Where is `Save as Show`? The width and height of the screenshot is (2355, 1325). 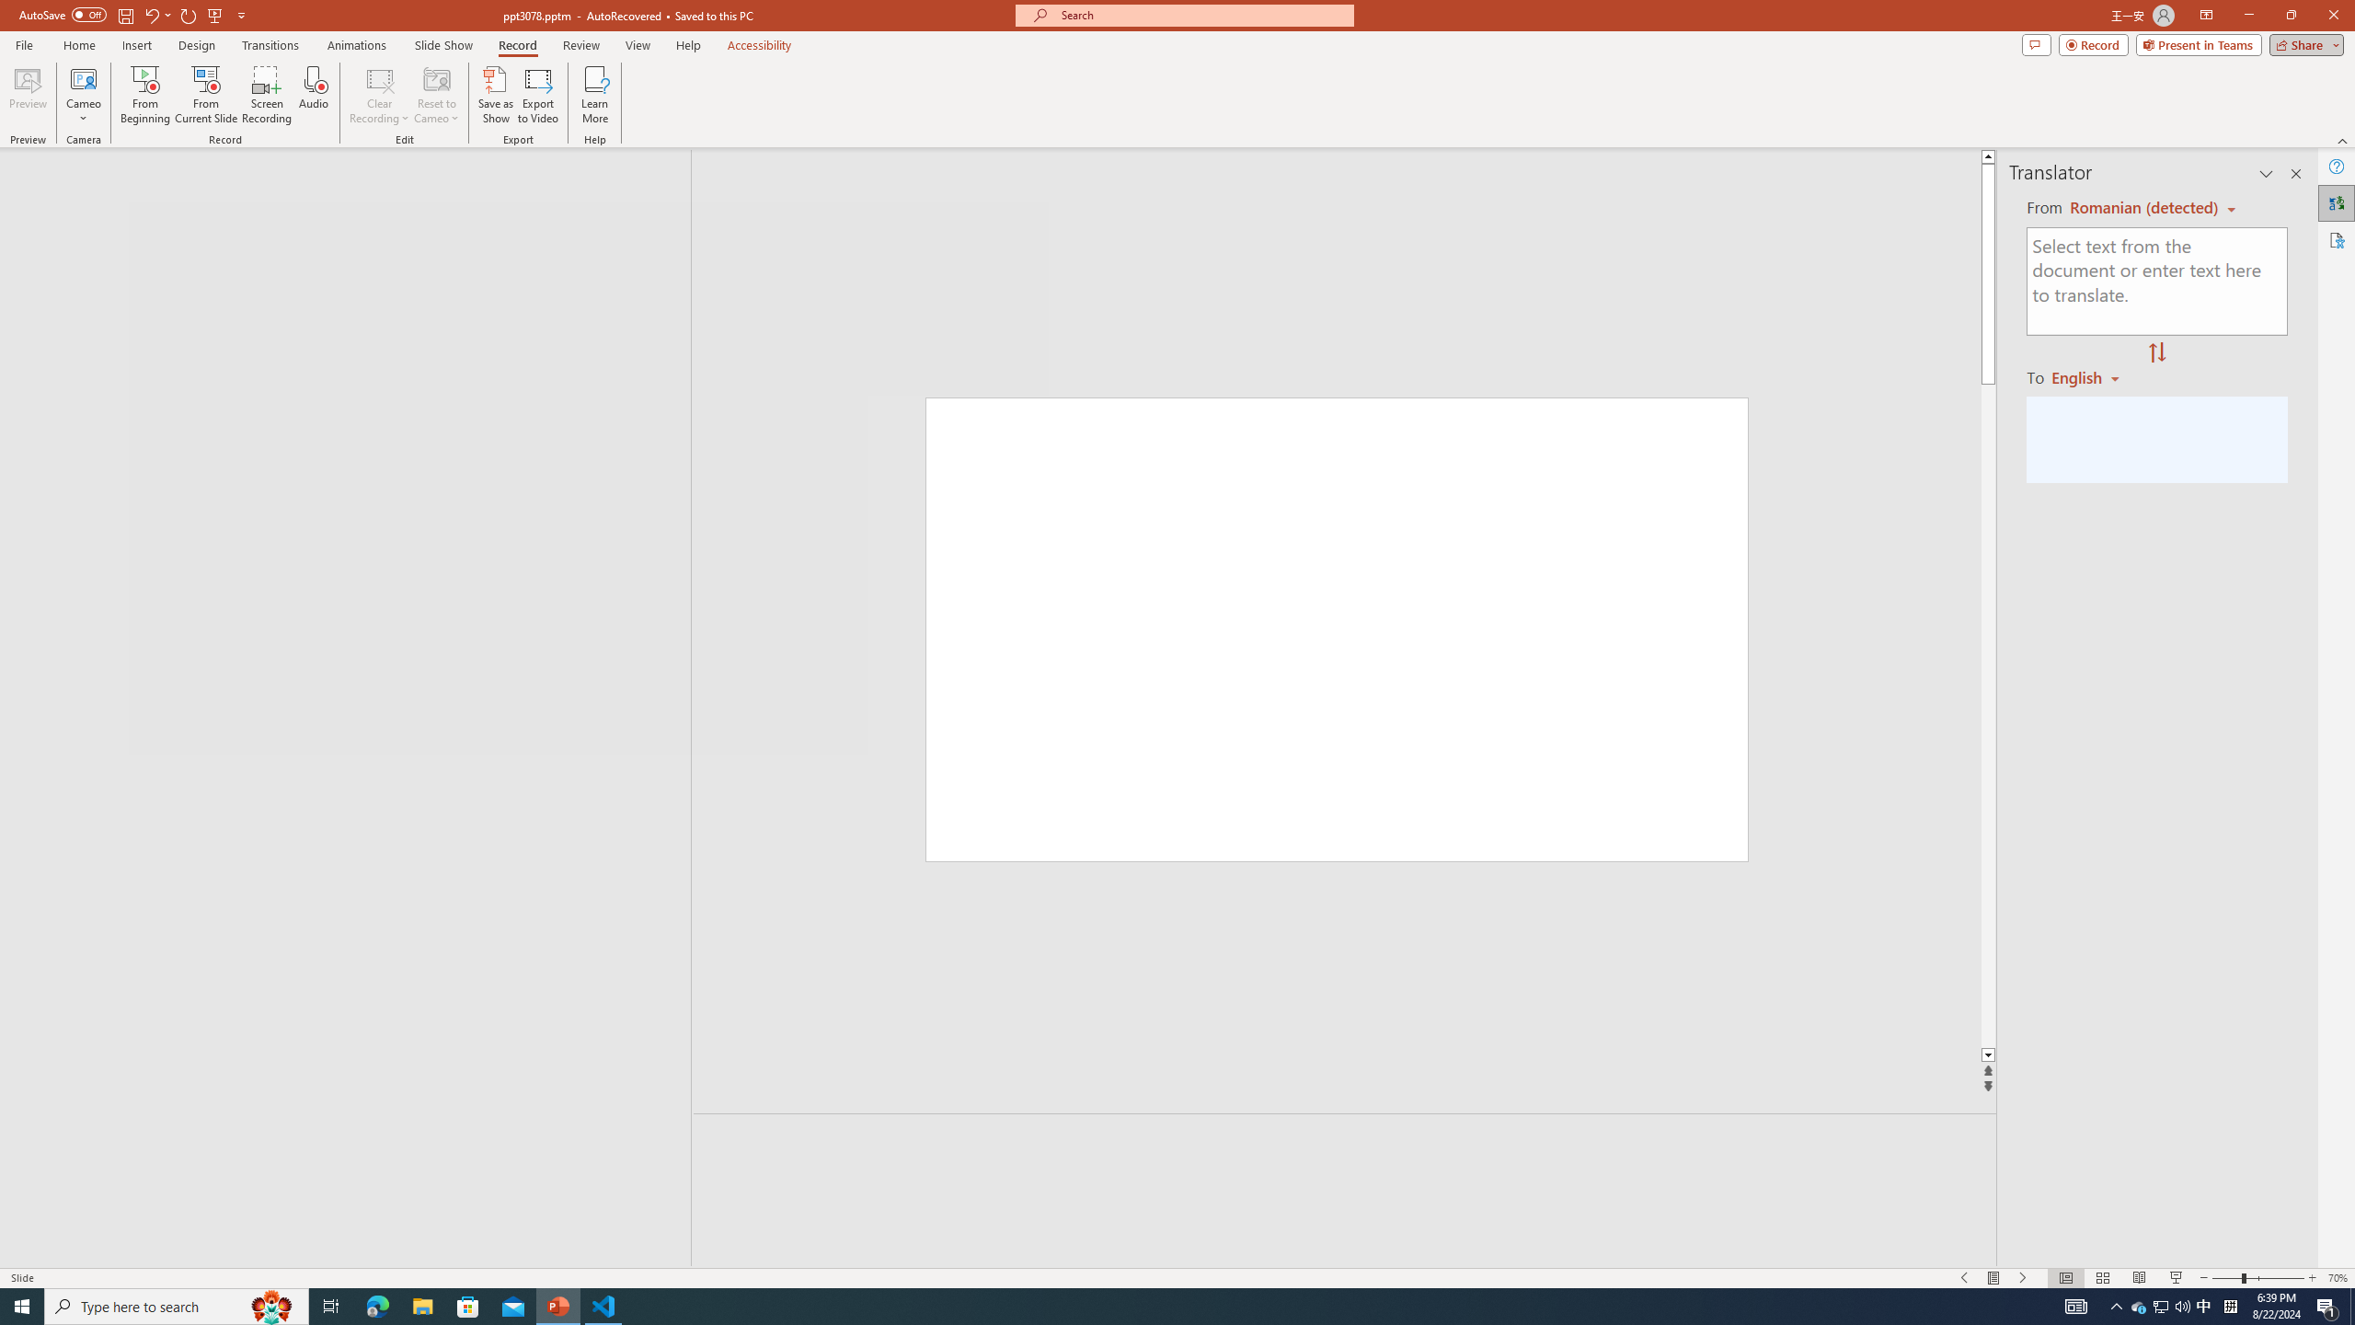
Save as Show is located at coordinates (495, 95).